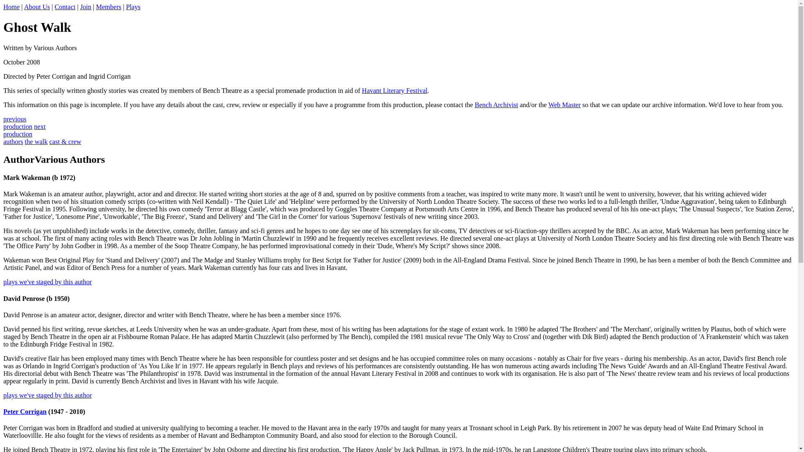 The width and height of the screenshot is (804, 452). I want to click on Home, so click(11, 7).